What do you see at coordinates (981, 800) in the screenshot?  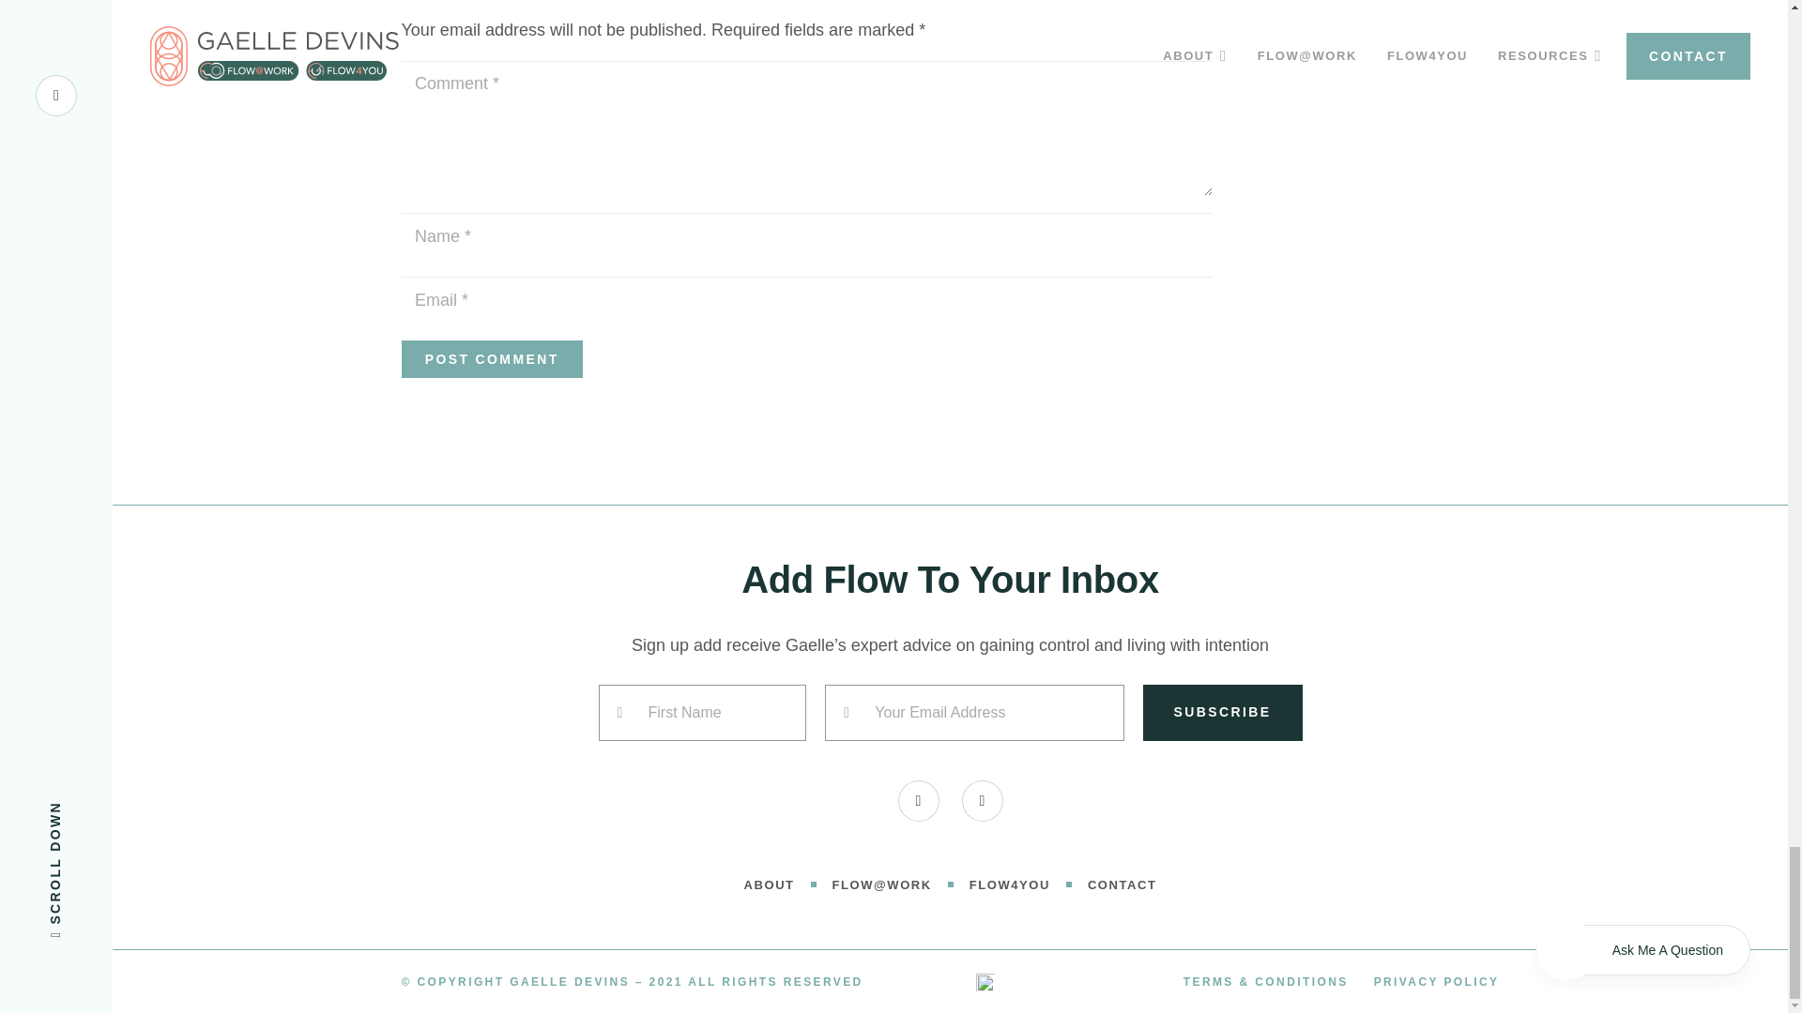 I see `RSS` at bounding box center [981, 800].